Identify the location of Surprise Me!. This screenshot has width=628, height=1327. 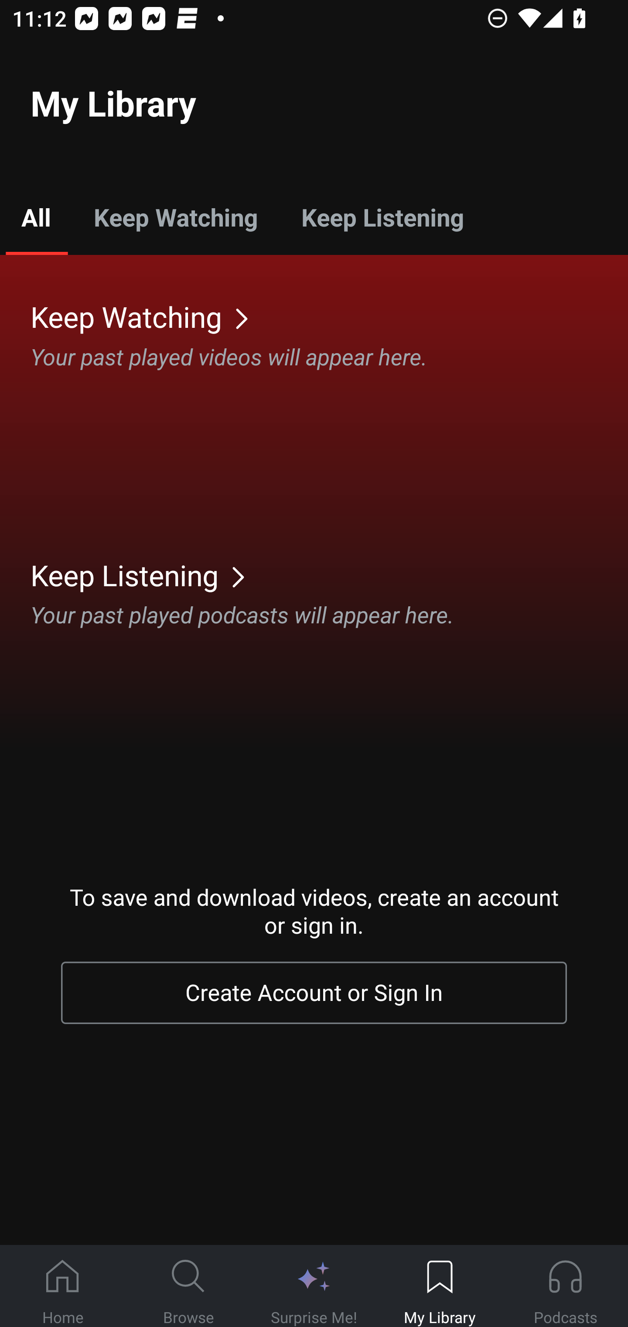
(314, 1286).